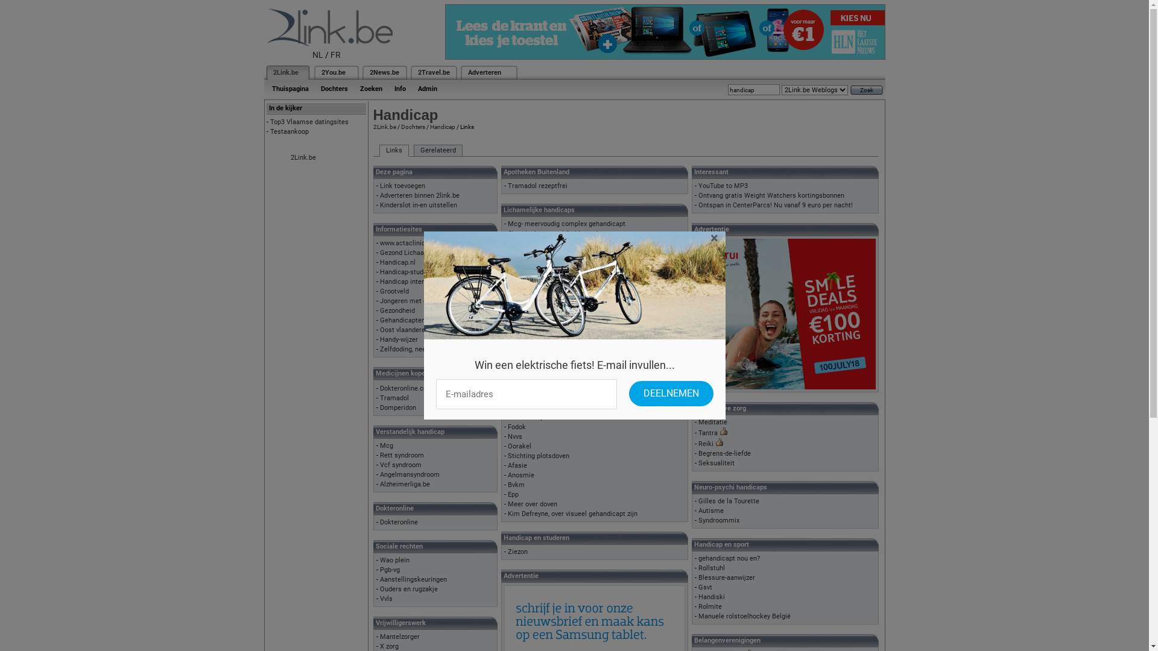 The height and width of the screenshot is (651, 1158). I want to click on Alzheimerliga.be, so click(405, 485).